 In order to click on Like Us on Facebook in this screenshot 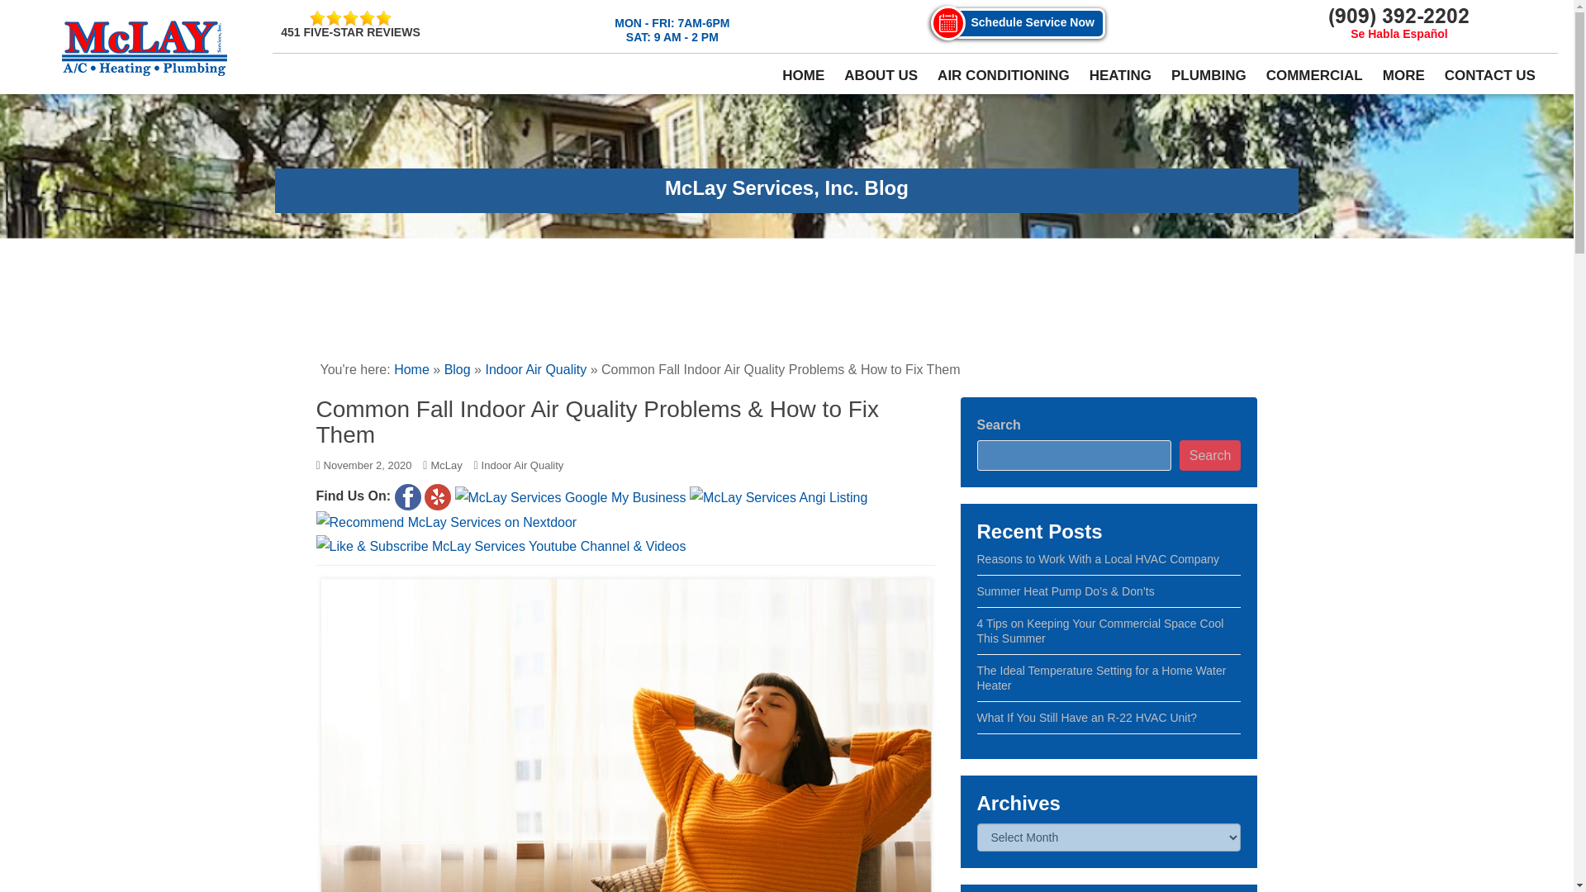, I will do `click(408, 497)`.